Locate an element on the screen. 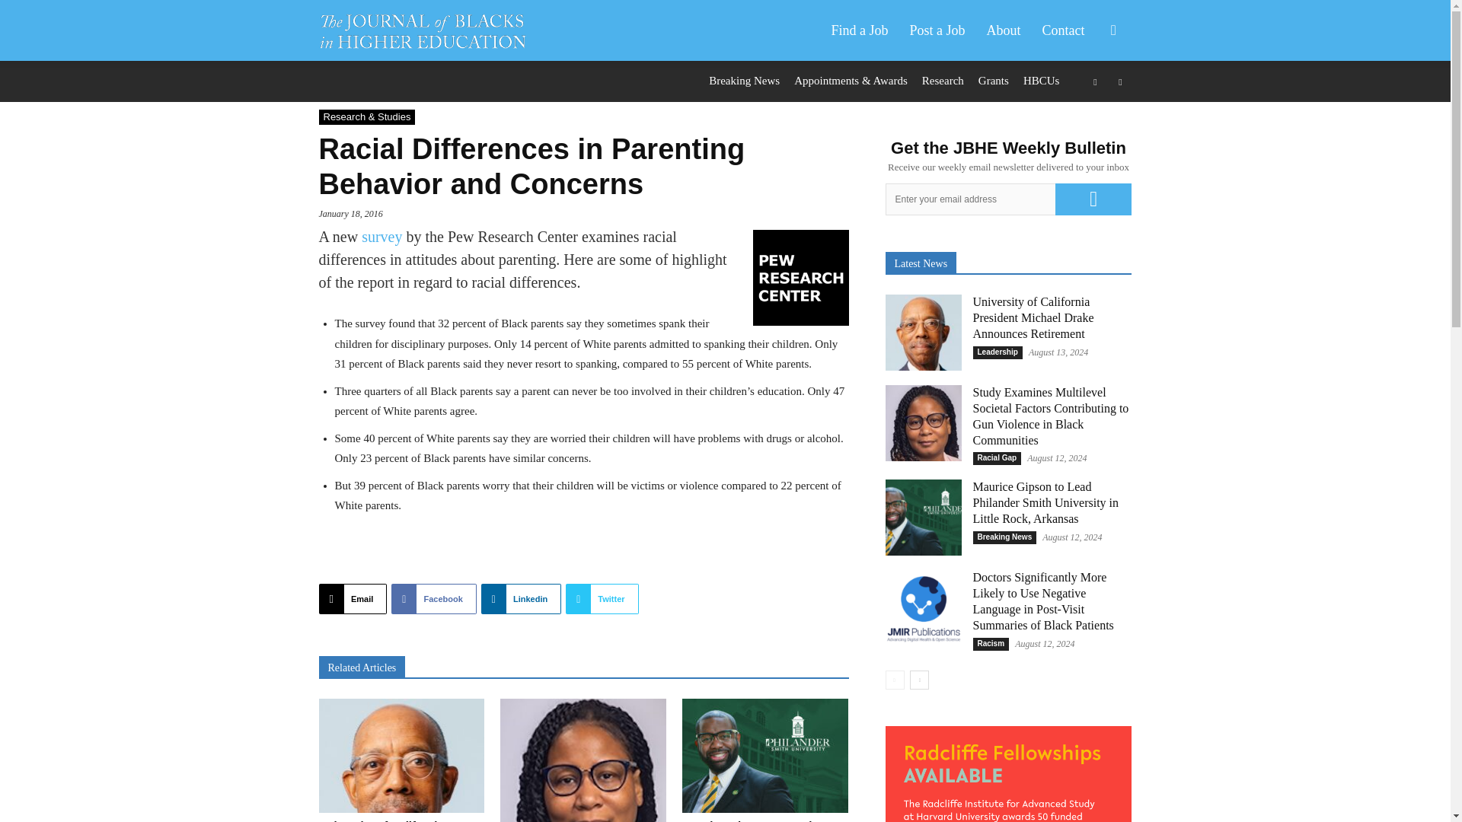  Grants is located at coordinates (993, 81).